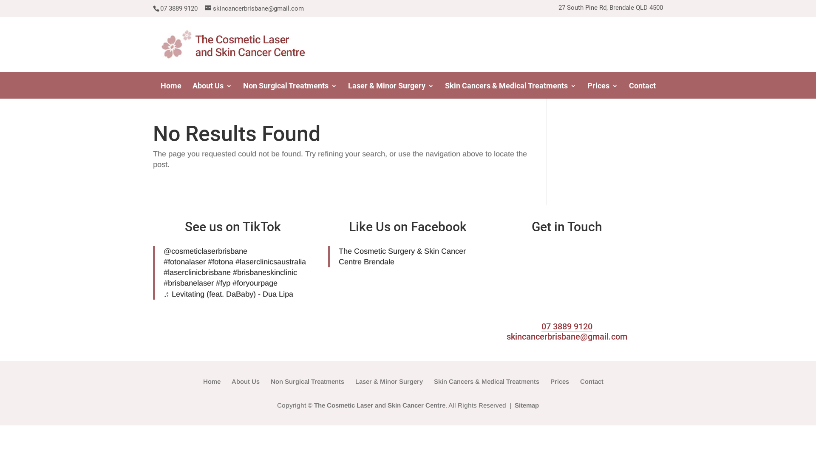 Image resolution: width=816 pixels, height=459 pixels. I want to click on 07 3889 9120, so click(567, 326).